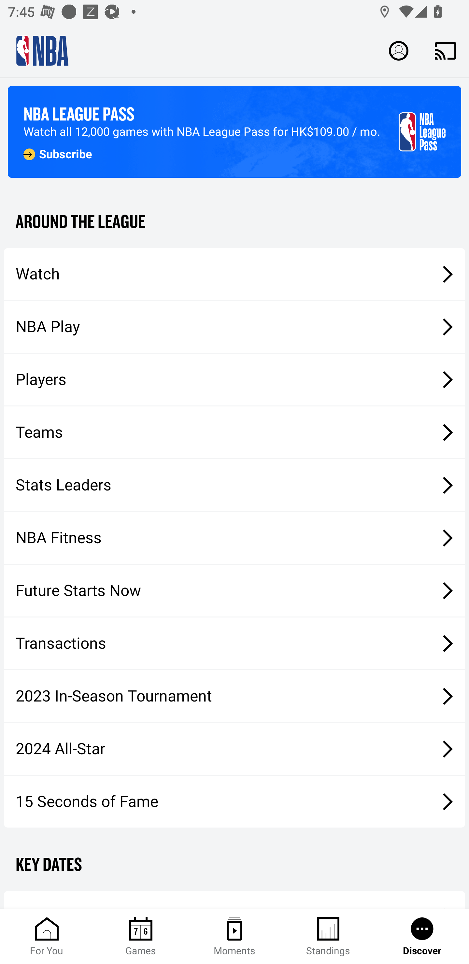 The image size is (469, 964). I want to click on 15 Seconds of Fame, so click(234, 801).